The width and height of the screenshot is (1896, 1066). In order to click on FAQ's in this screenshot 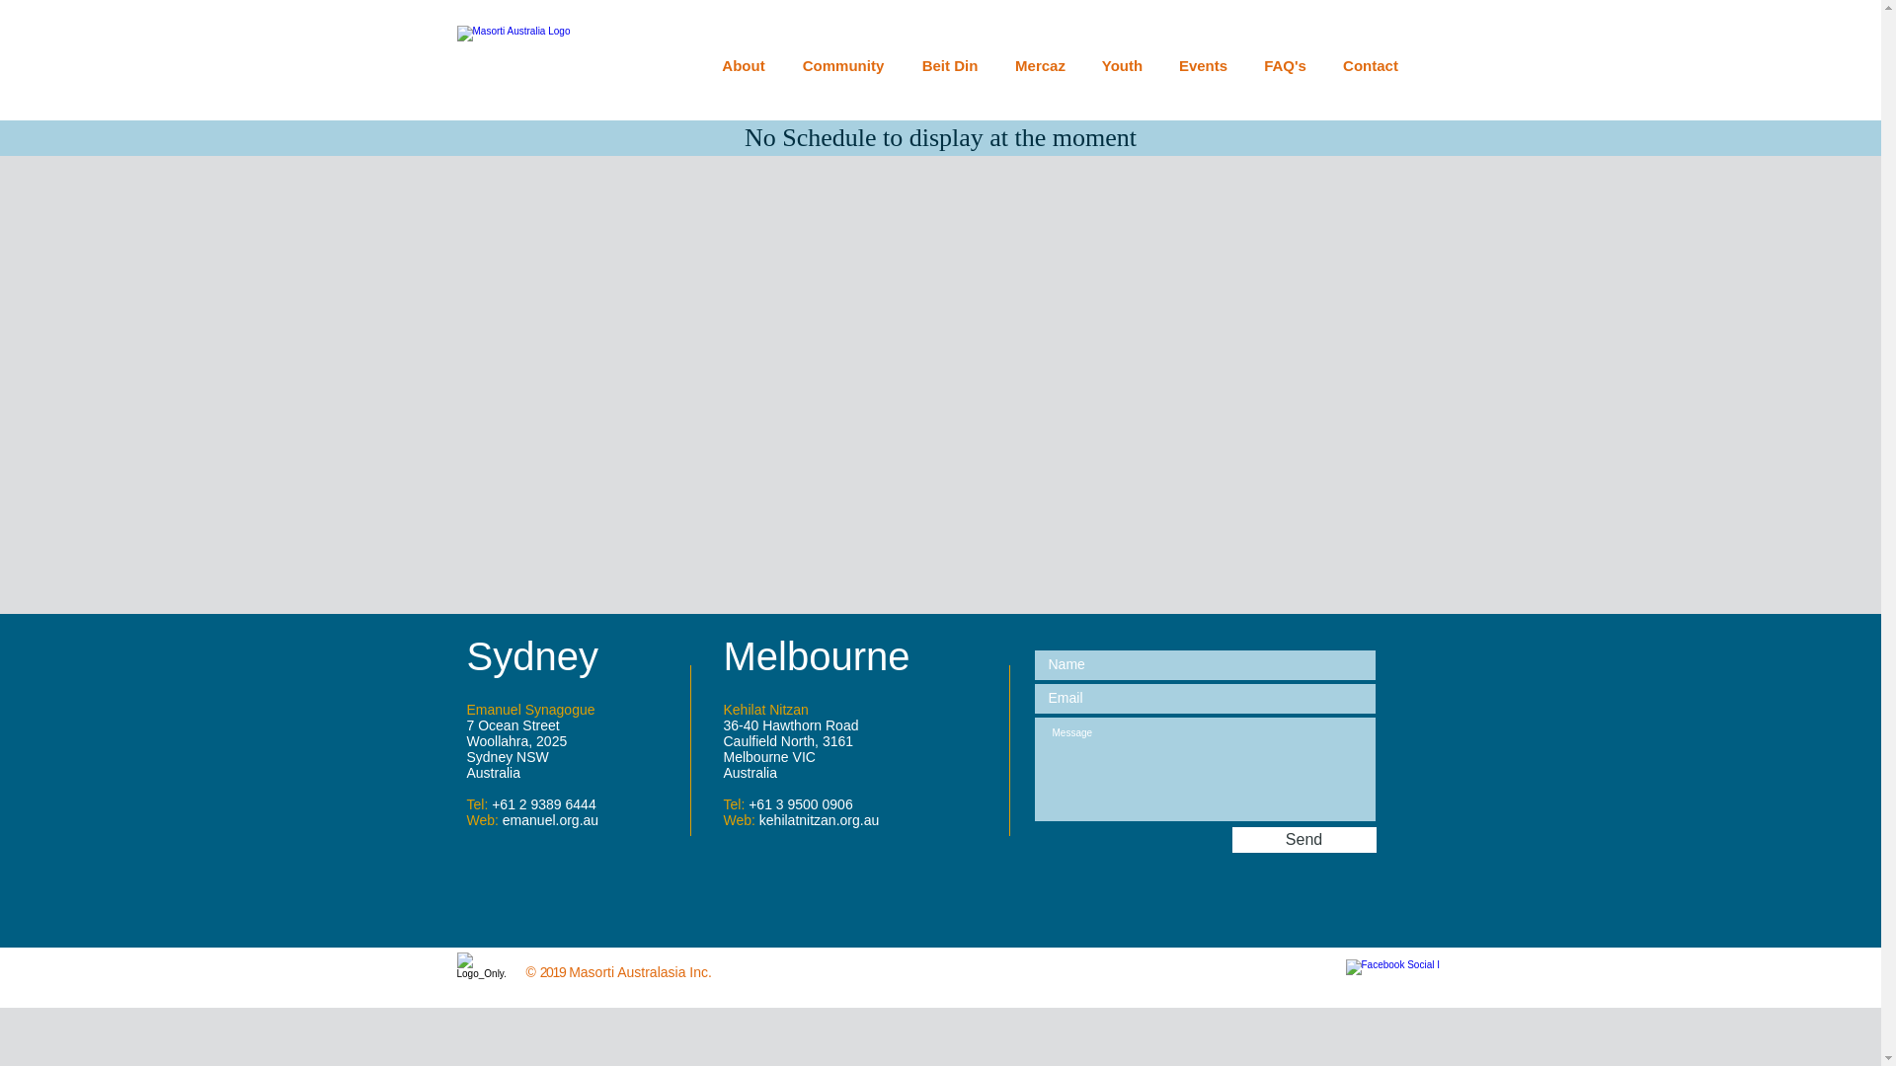, I will do `click(1286, 66)`.